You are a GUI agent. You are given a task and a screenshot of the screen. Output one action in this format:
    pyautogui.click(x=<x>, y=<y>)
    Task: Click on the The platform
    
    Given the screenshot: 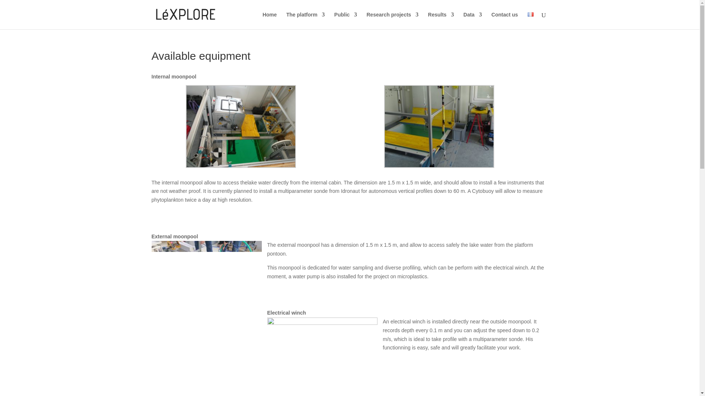 What is the action you would take?
    pyautogui.click(x=305, y=21)
    